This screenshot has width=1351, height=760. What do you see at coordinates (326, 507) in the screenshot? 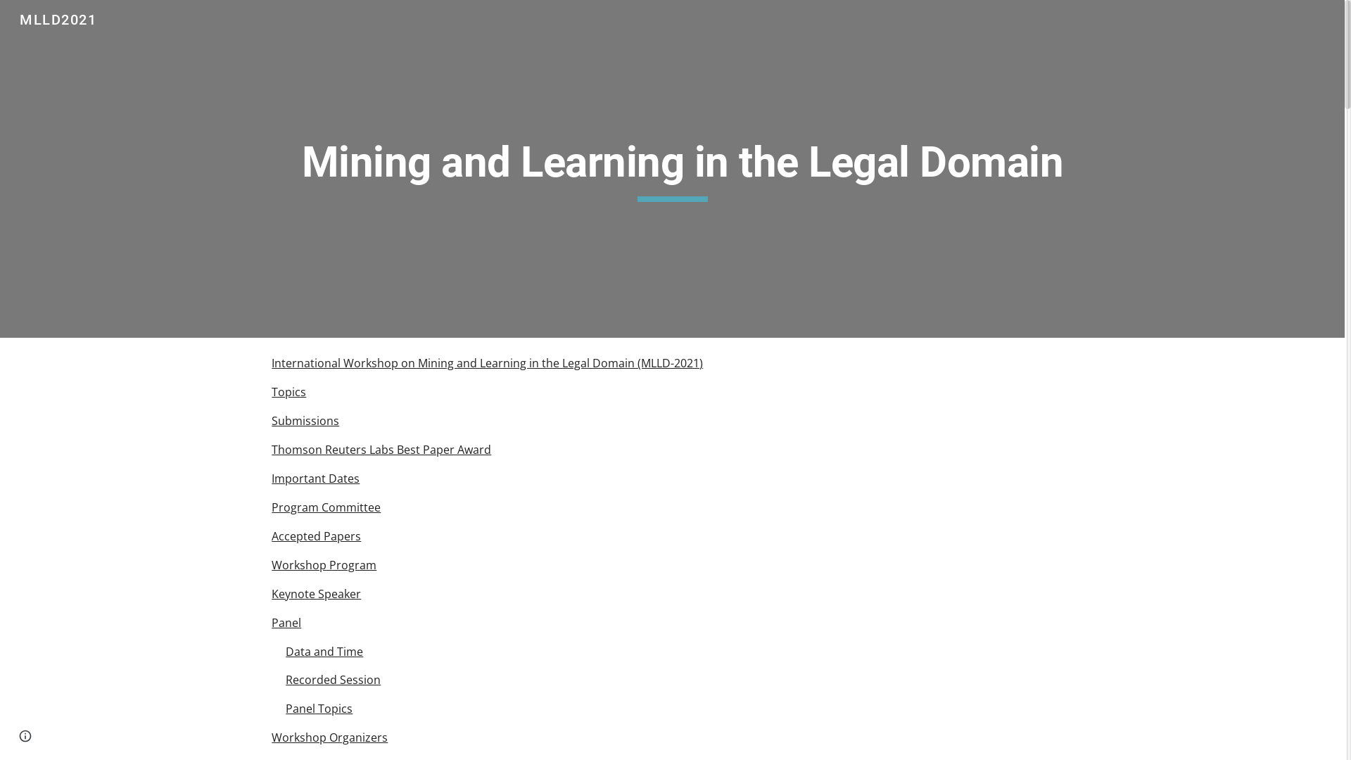
I see `Program Committee` at bounding box center [326, 507].